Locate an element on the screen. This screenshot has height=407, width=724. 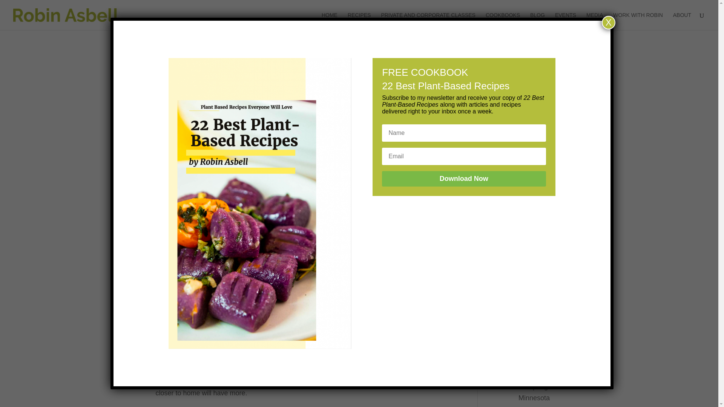
Posts by Robin Asbell is located at coordinates (183, 86).